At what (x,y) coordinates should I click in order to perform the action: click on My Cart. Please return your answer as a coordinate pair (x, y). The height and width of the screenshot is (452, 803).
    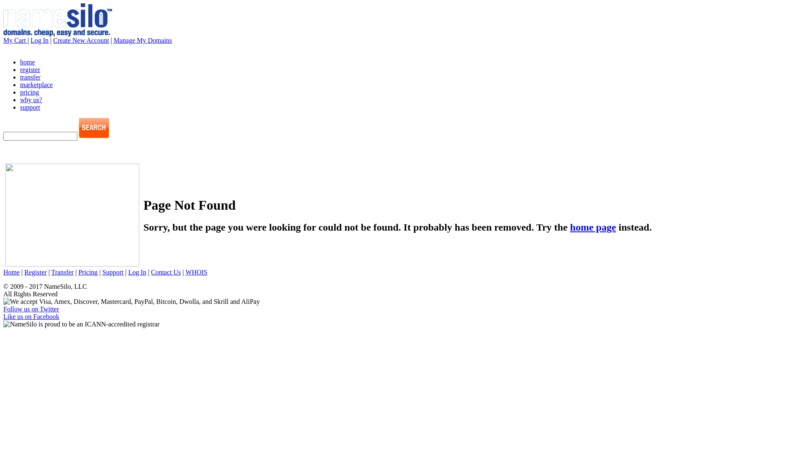
    Looking at the image, I should click on (15, 40).